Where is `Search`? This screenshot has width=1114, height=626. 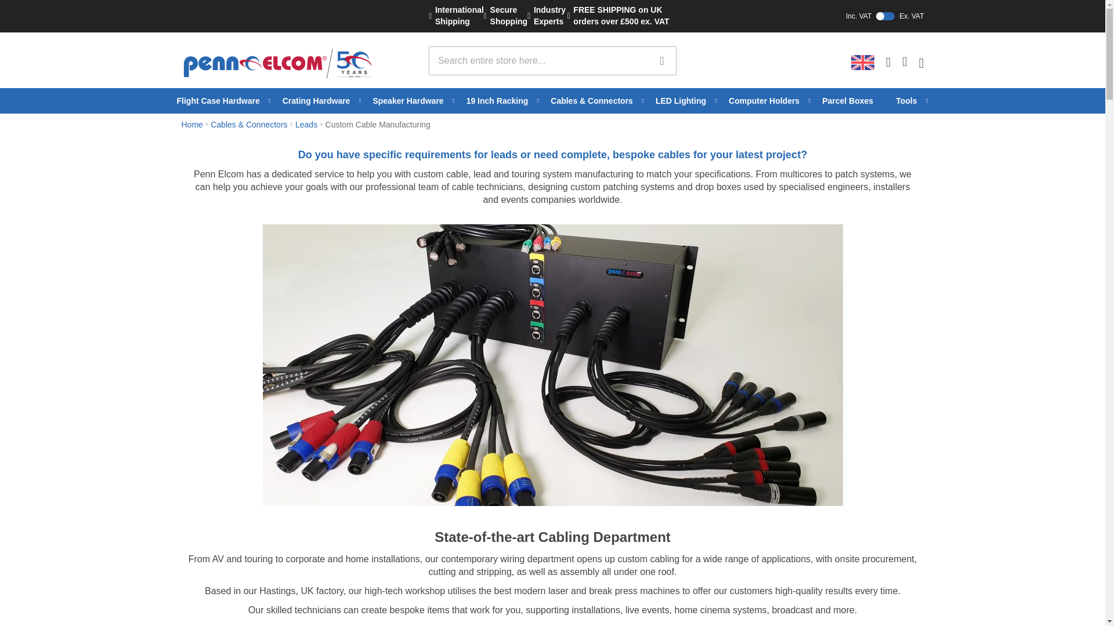
Search is located at coordinates (800, 16).